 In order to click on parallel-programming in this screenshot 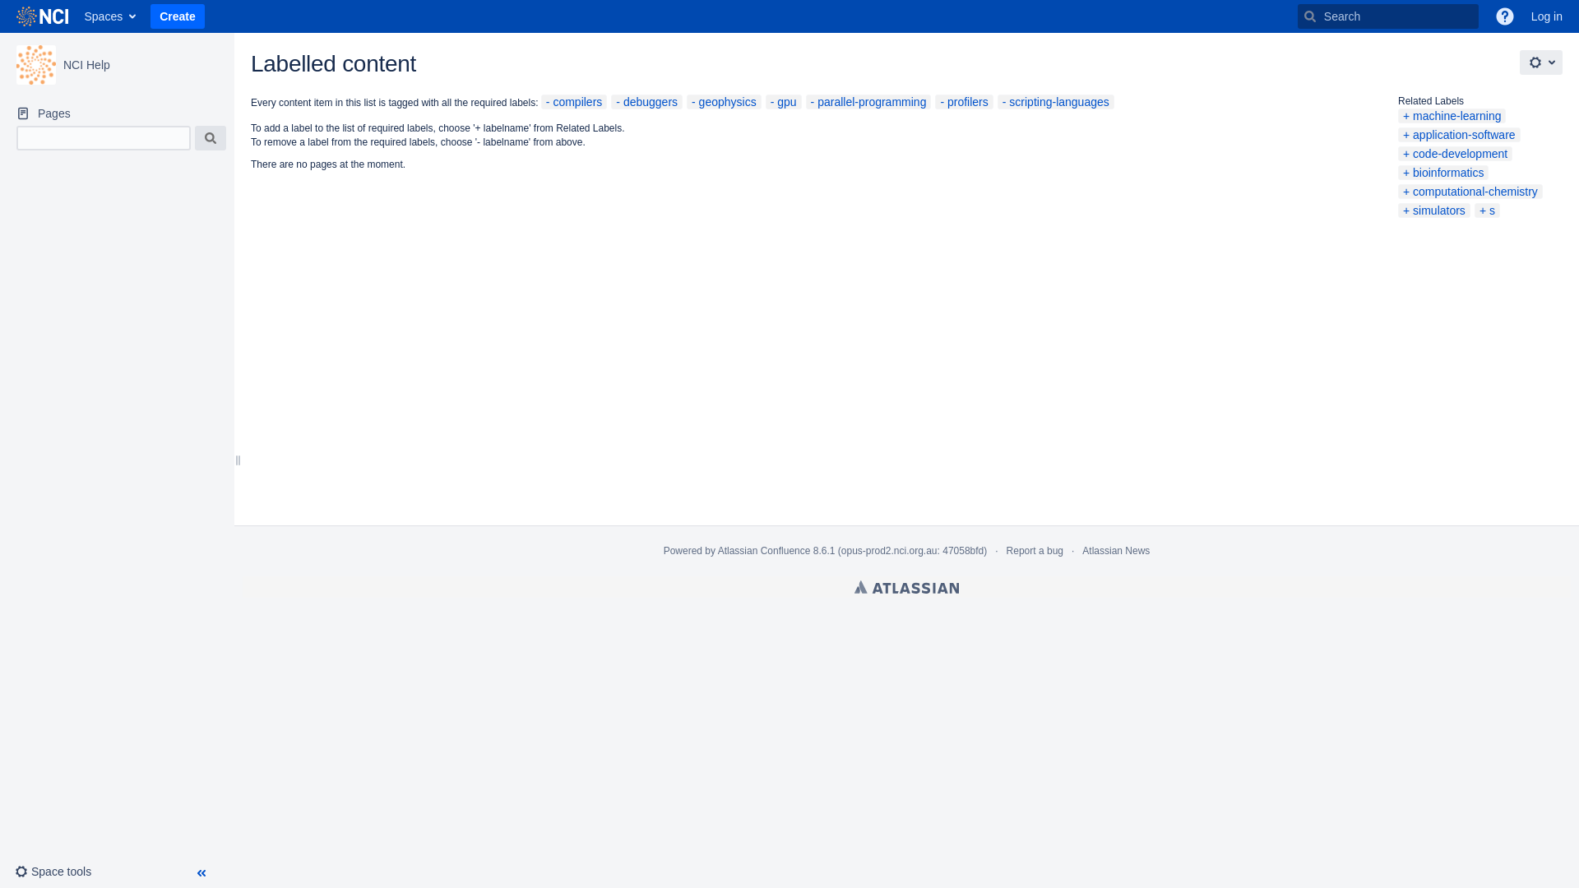, I will do `click(868, 102)`.